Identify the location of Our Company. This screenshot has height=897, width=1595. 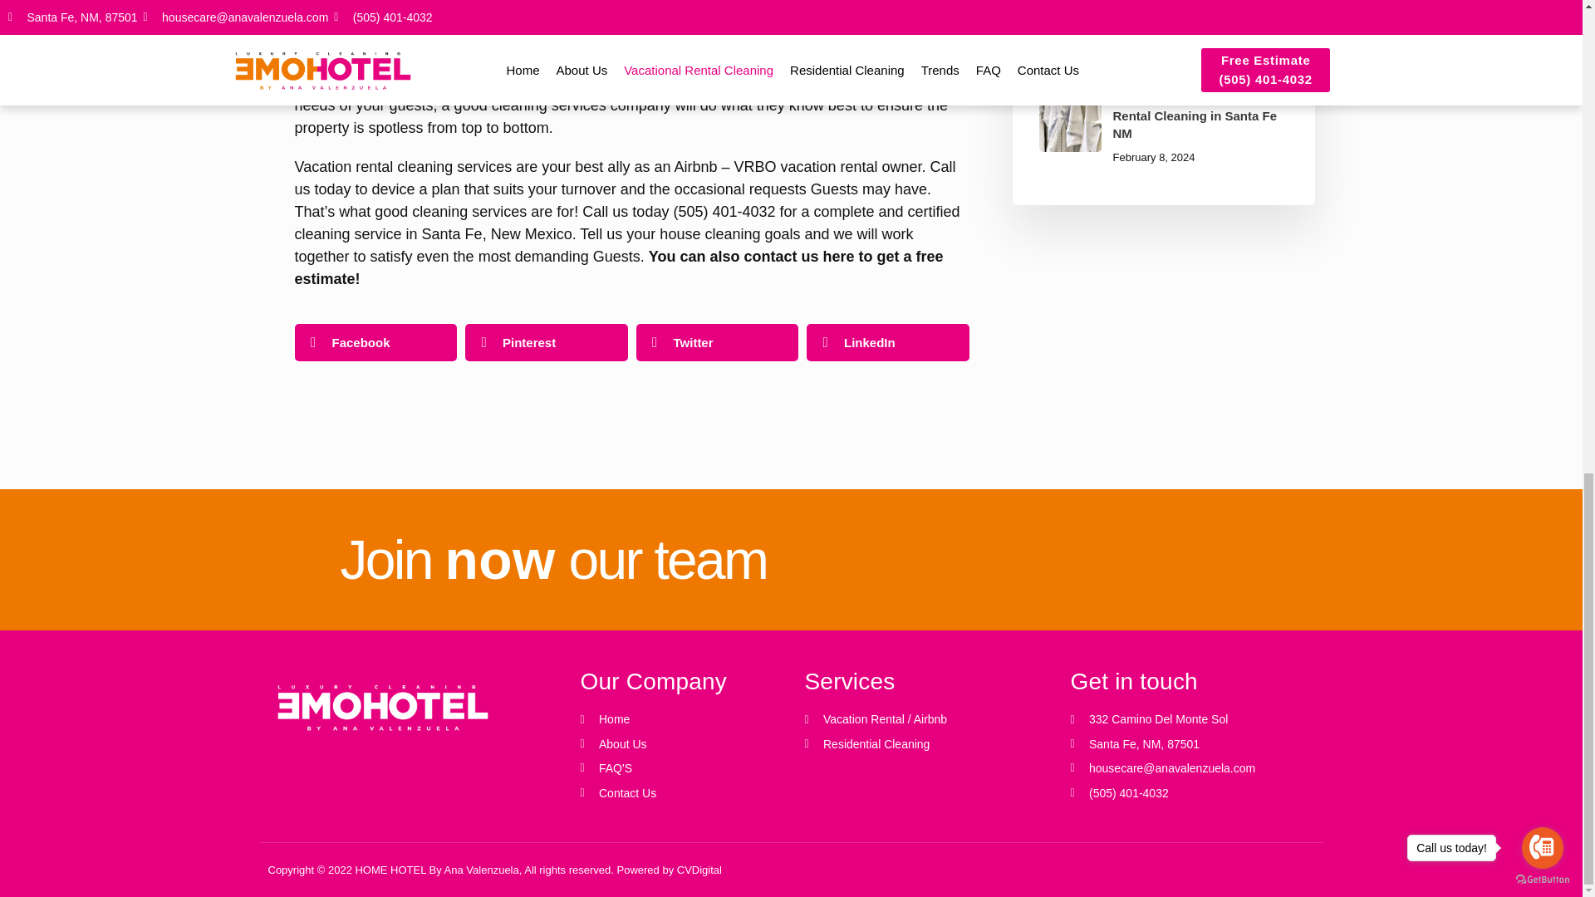
(618, 267).